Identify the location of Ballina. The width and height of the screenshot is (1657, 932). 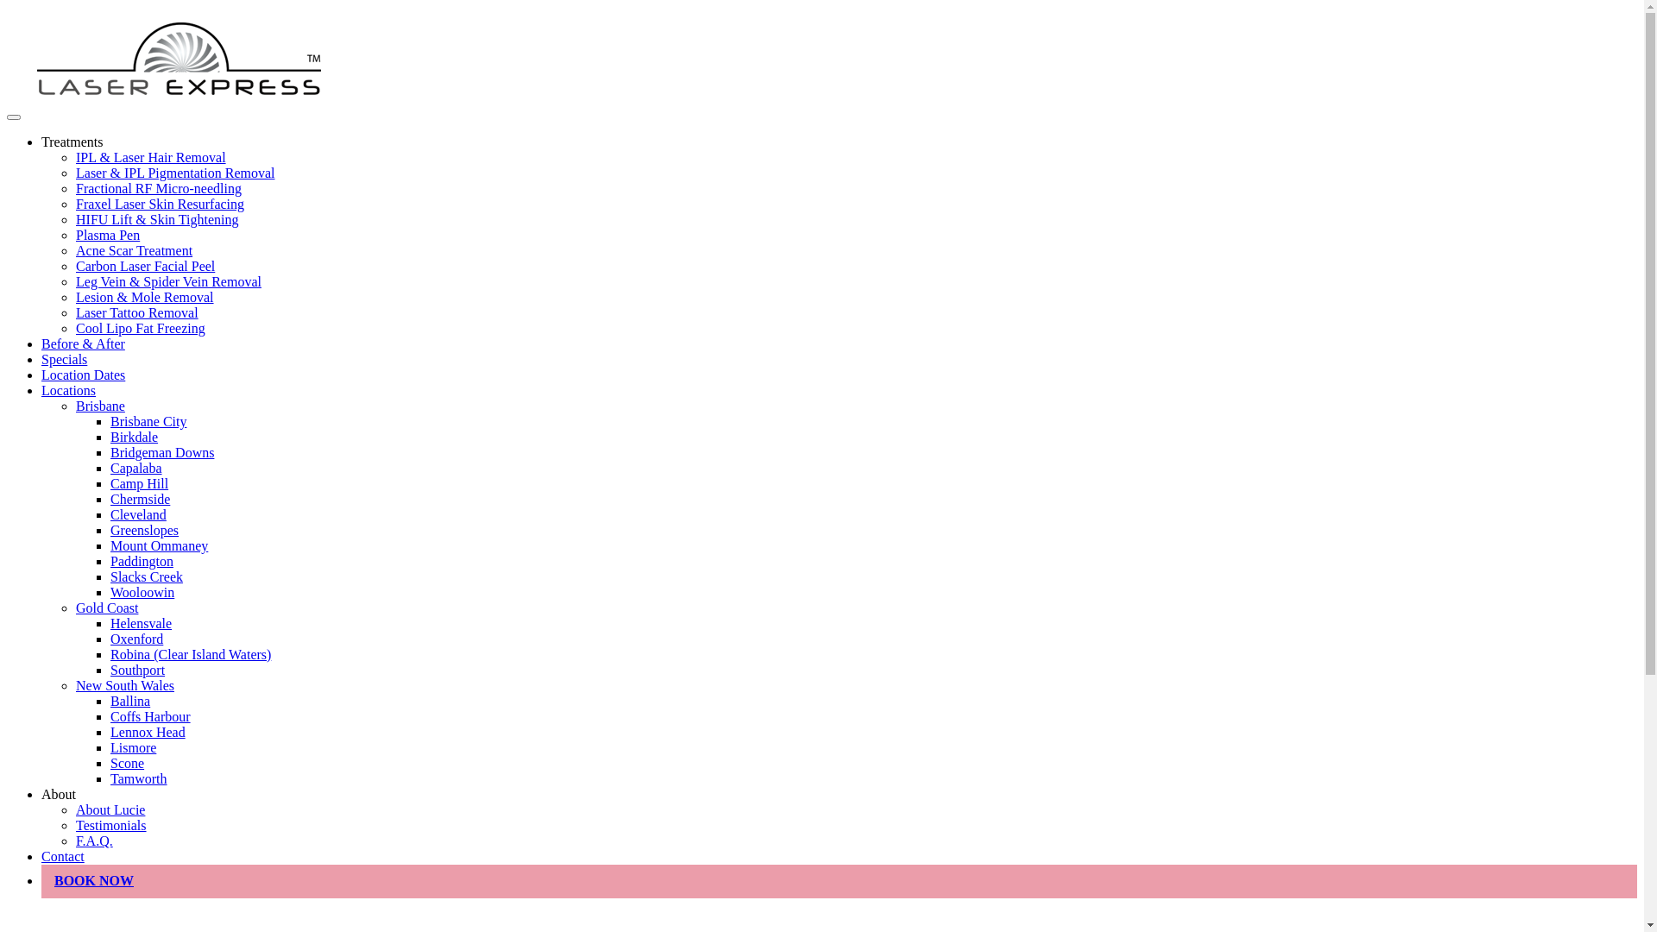
(130, 701).